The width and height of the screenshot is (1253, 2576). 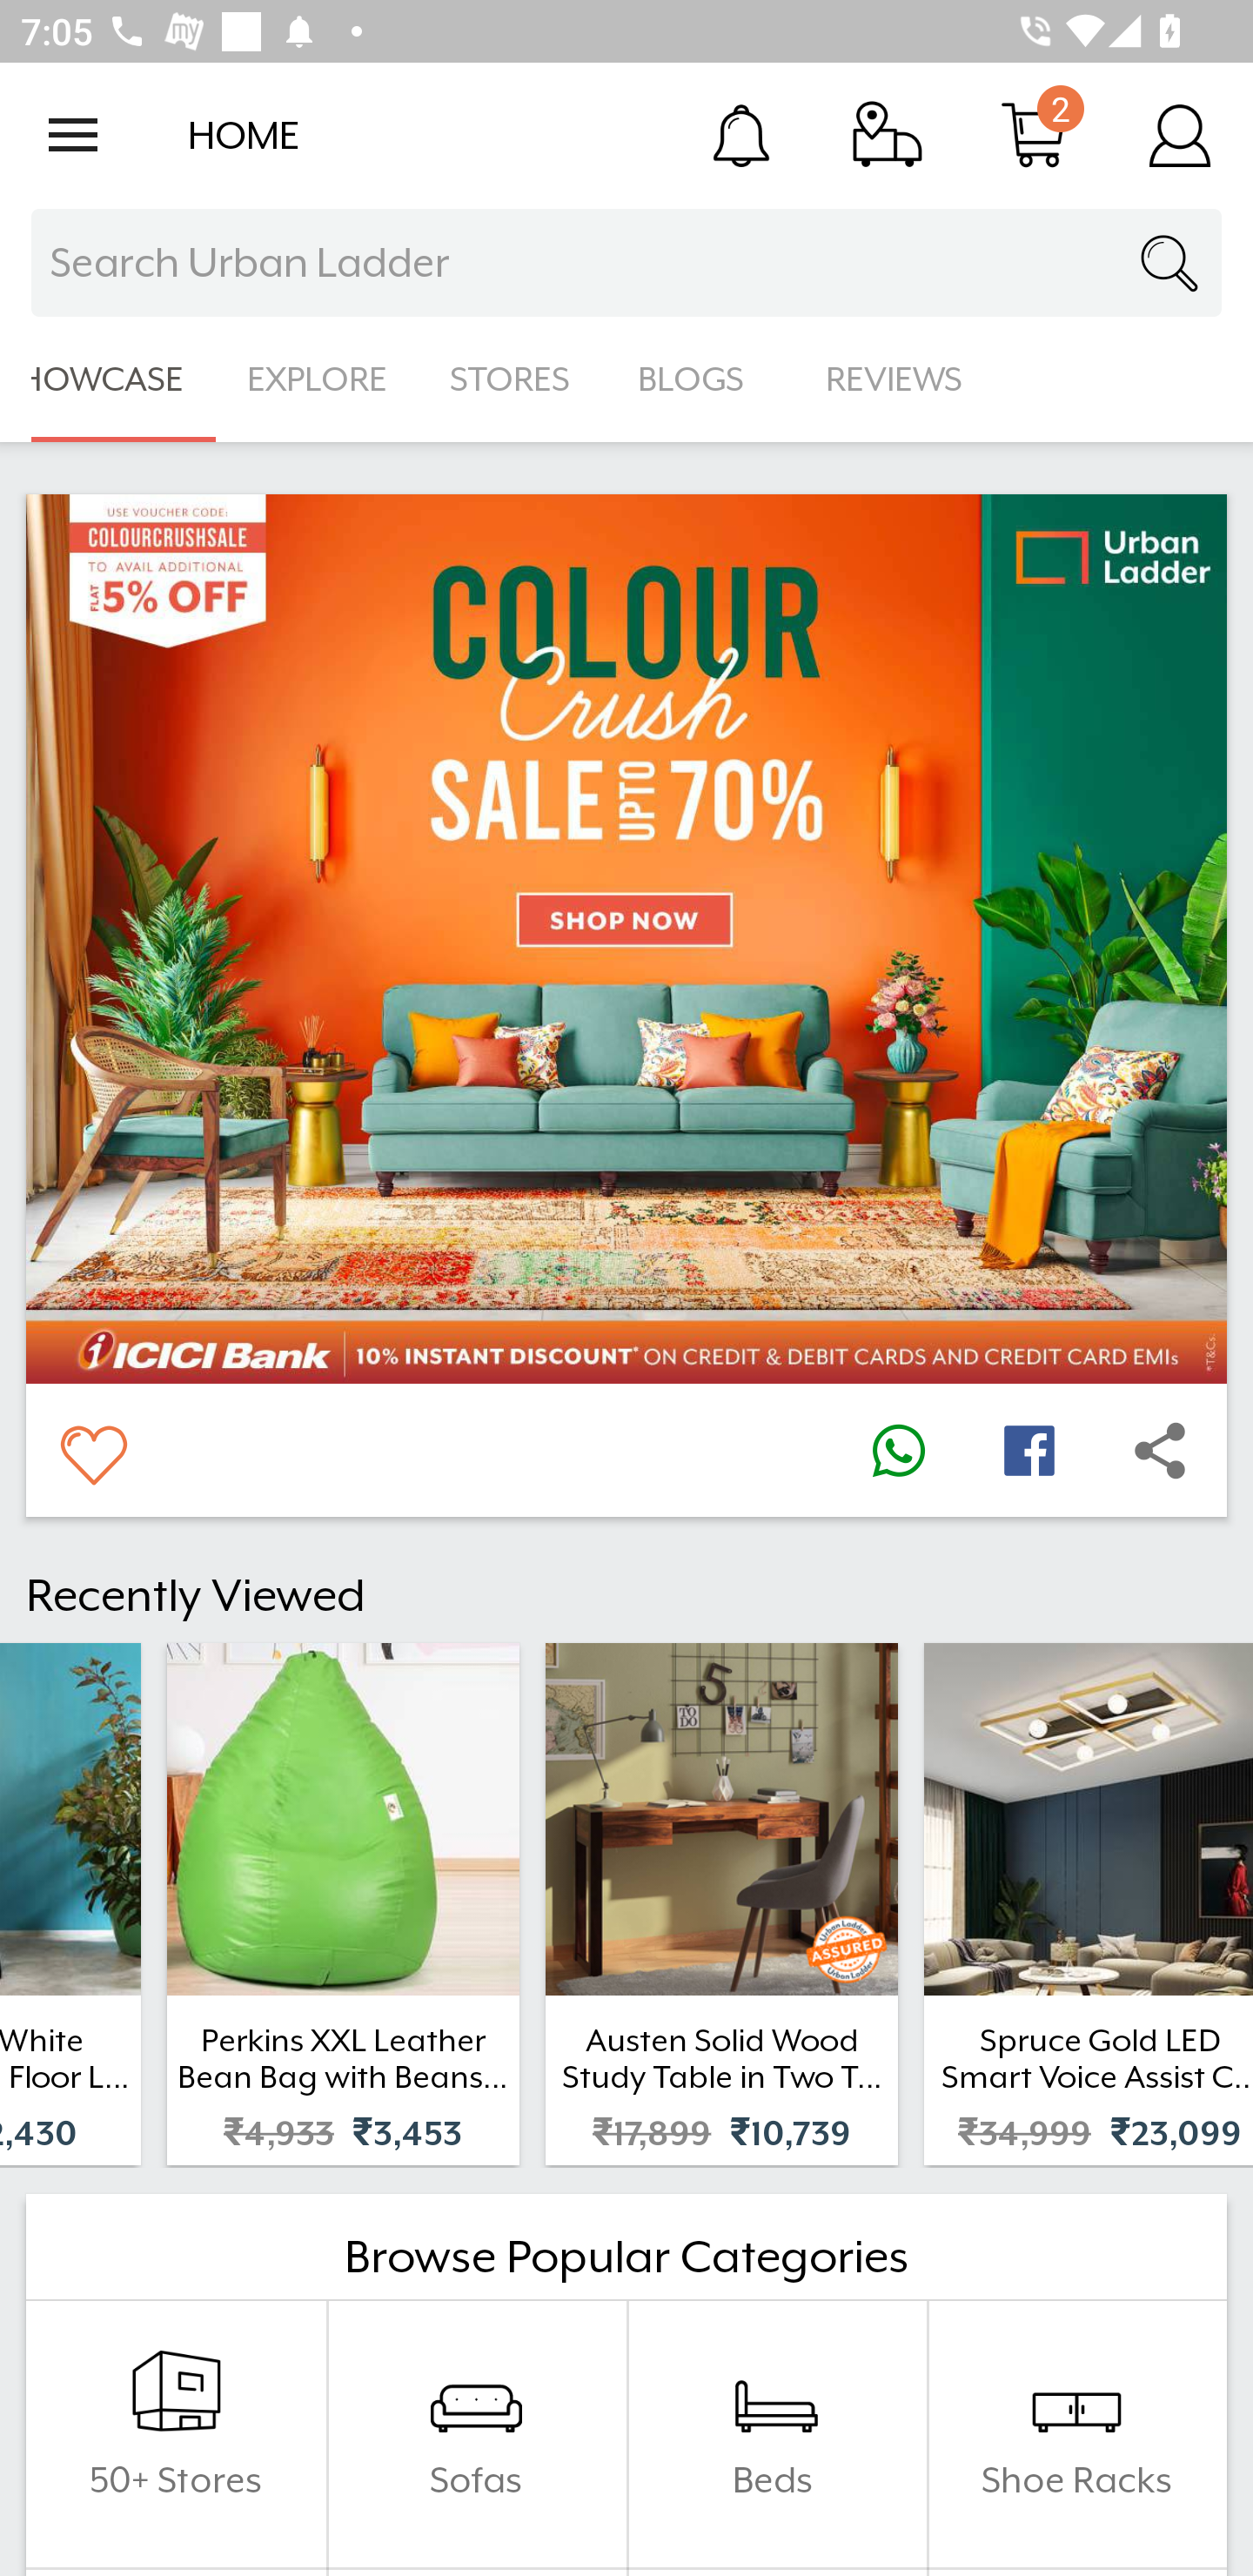 What do you see at coordinates (108, 379) in the screenshot?
I see `SHOWCASE` at bounding box center [108, 379].